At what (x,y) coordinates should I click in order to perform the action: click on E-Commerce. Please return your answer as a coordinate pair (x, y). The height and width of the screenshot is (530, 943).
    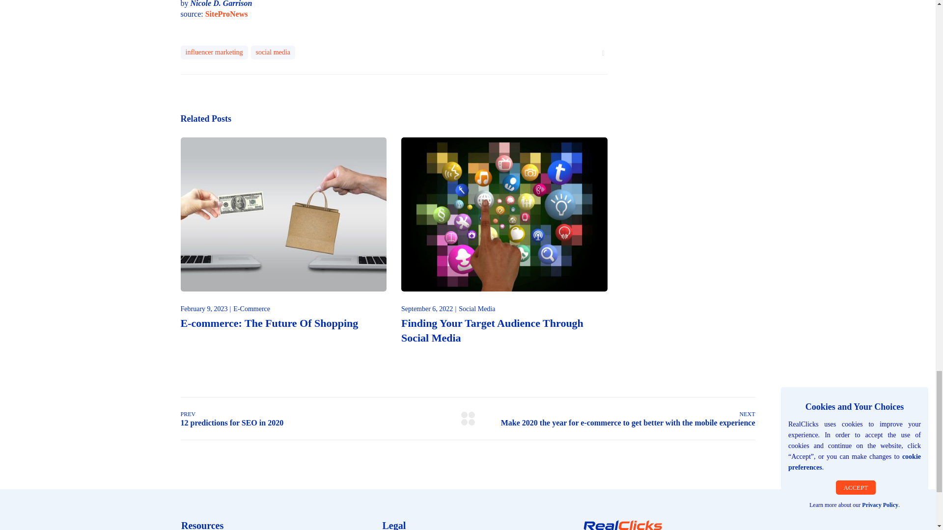
    Looking at the image, I should click on (251, 309).